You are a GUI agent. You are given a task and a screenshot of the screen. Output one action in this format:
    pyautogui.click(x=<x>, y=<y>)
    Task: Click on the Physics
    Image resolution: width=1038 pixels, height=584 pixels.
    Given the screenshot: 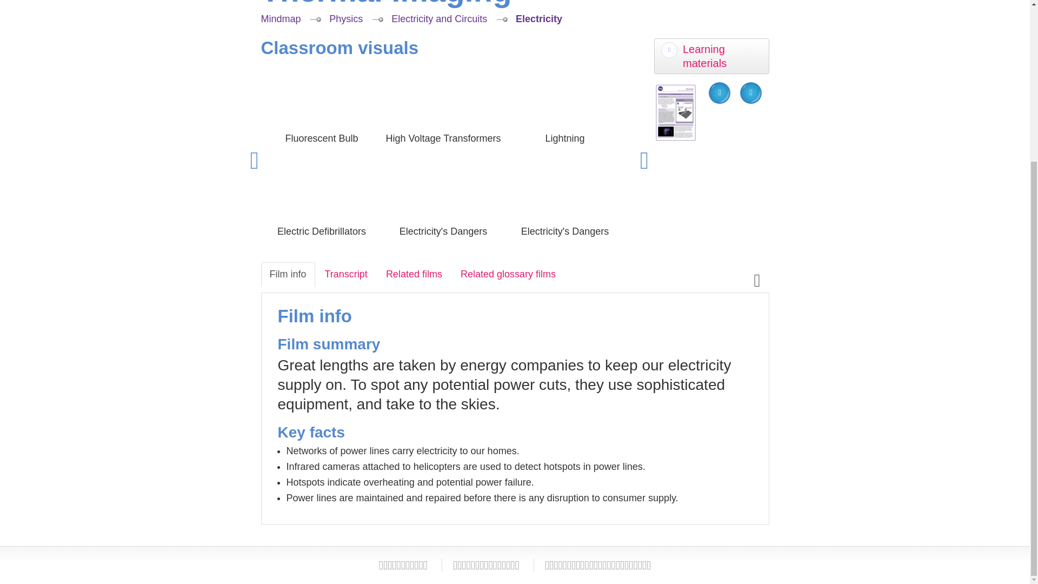 What is the action you would take?
    pyautogui.click(x=345, y=18)
    